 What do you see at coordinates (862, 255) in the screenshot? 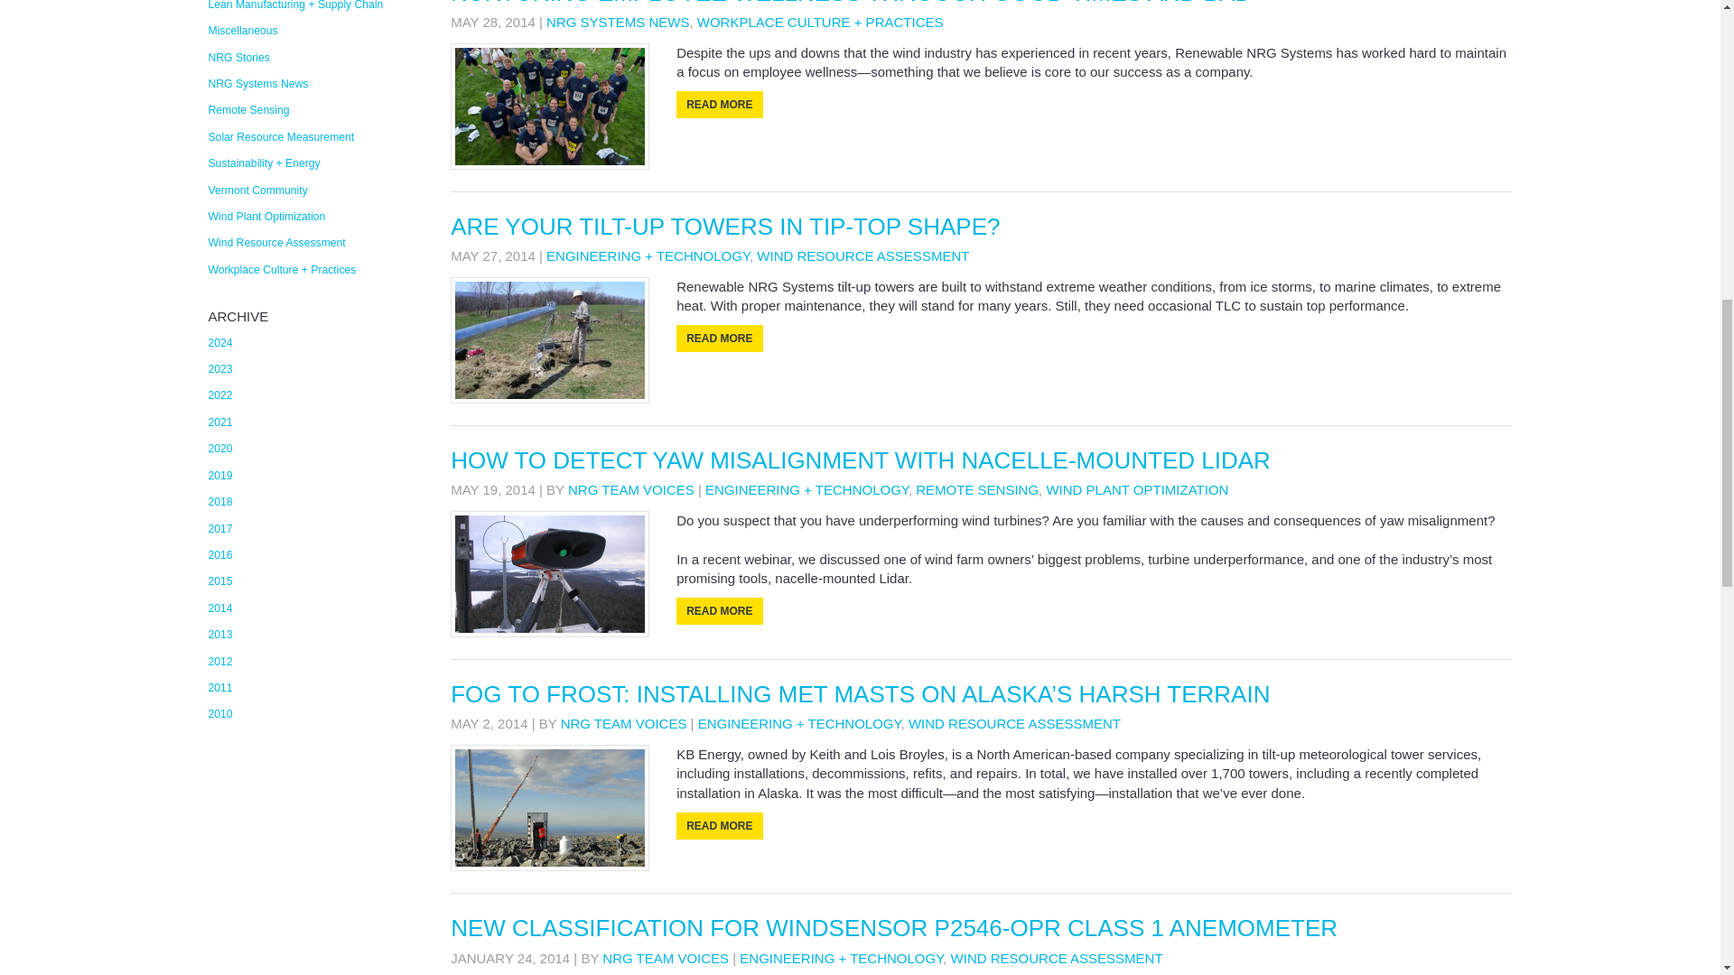
I see `Wind Resource Assessment` at bounding box center [862, 255].